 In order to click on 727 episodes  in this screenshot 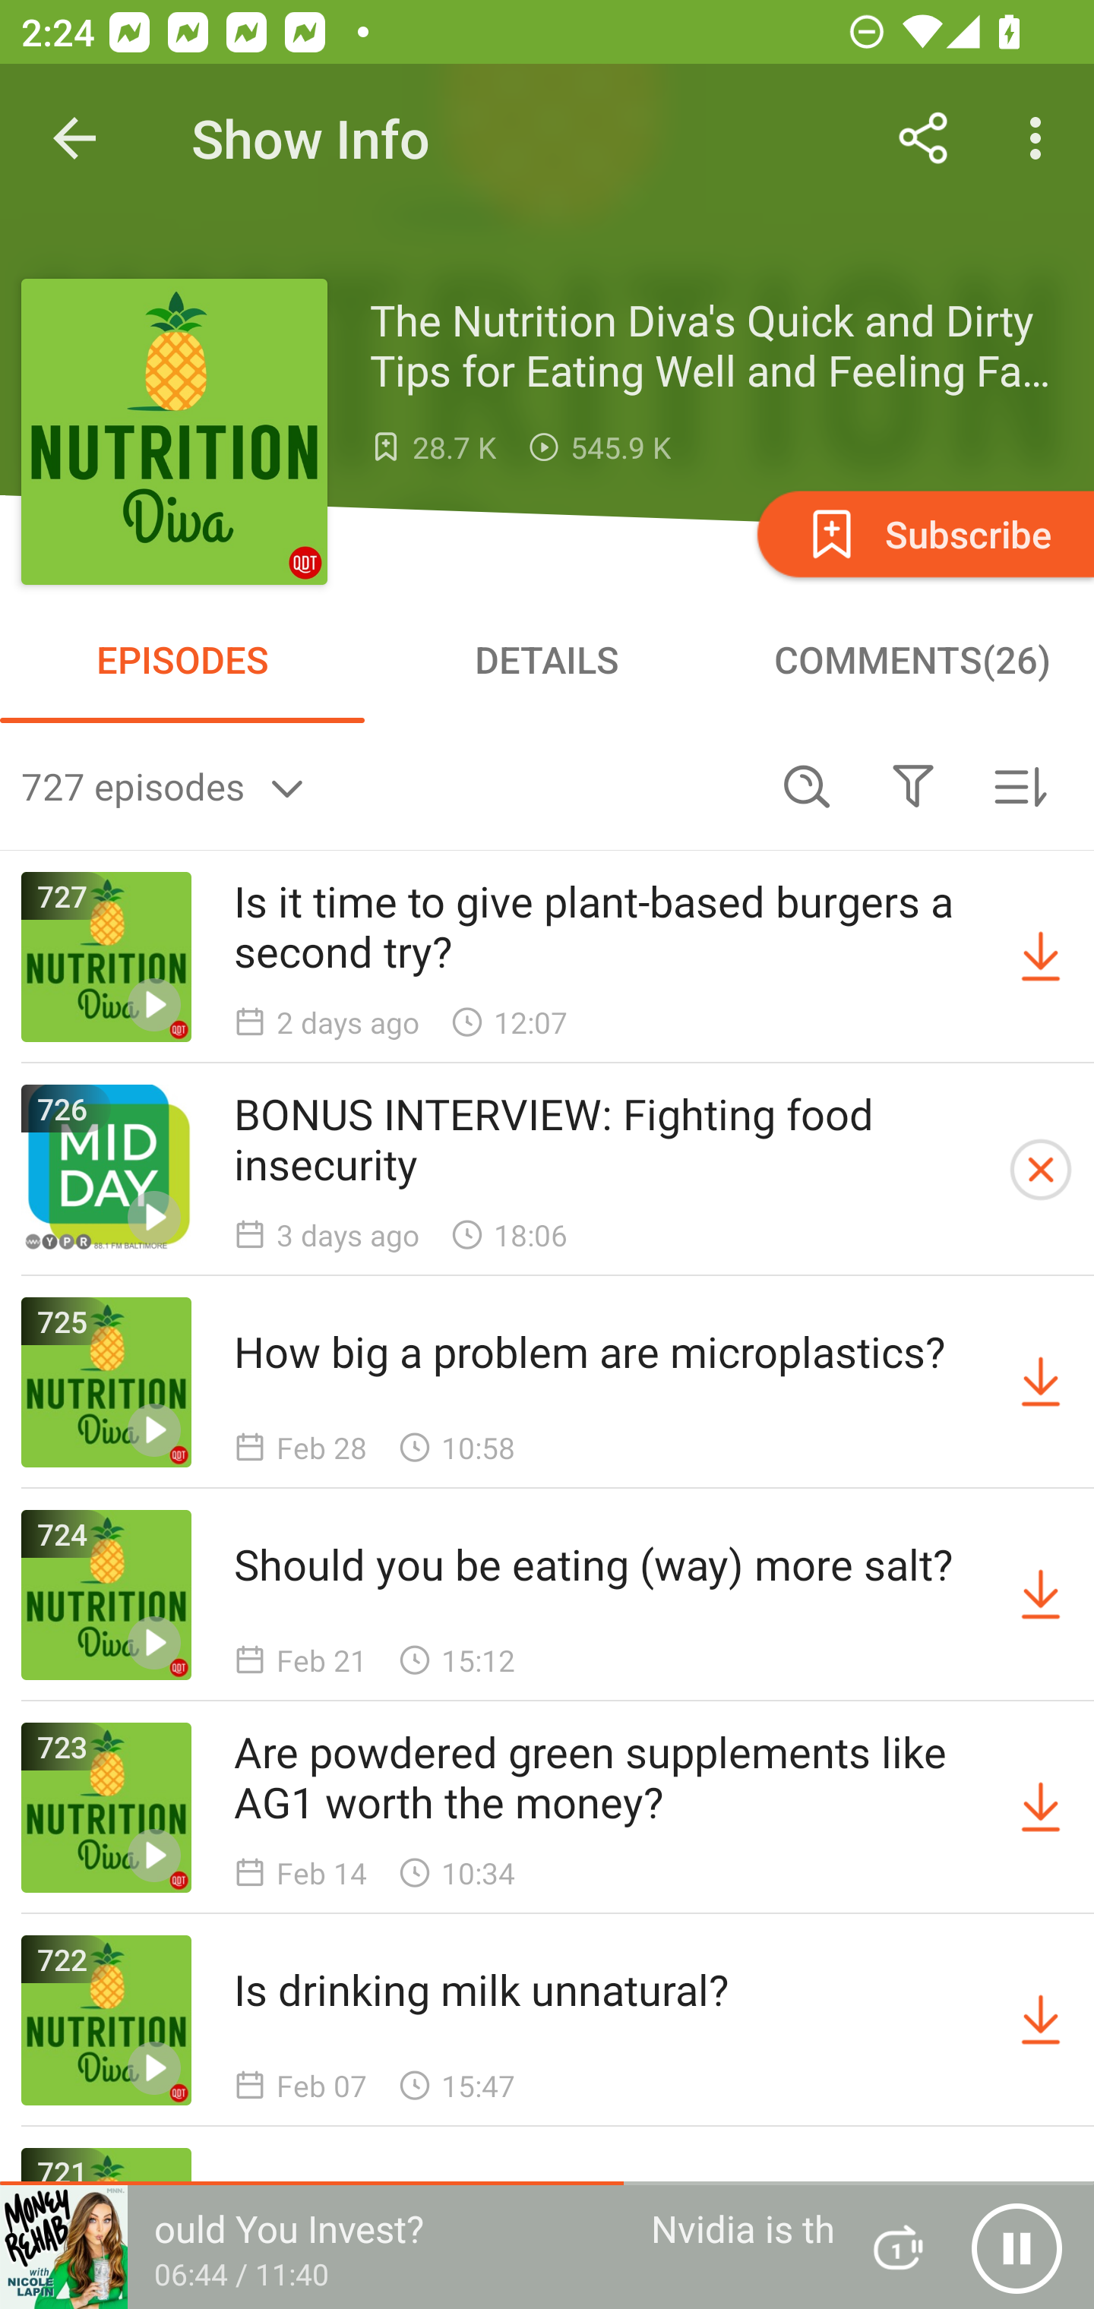, I will do `click(387, 785)`.